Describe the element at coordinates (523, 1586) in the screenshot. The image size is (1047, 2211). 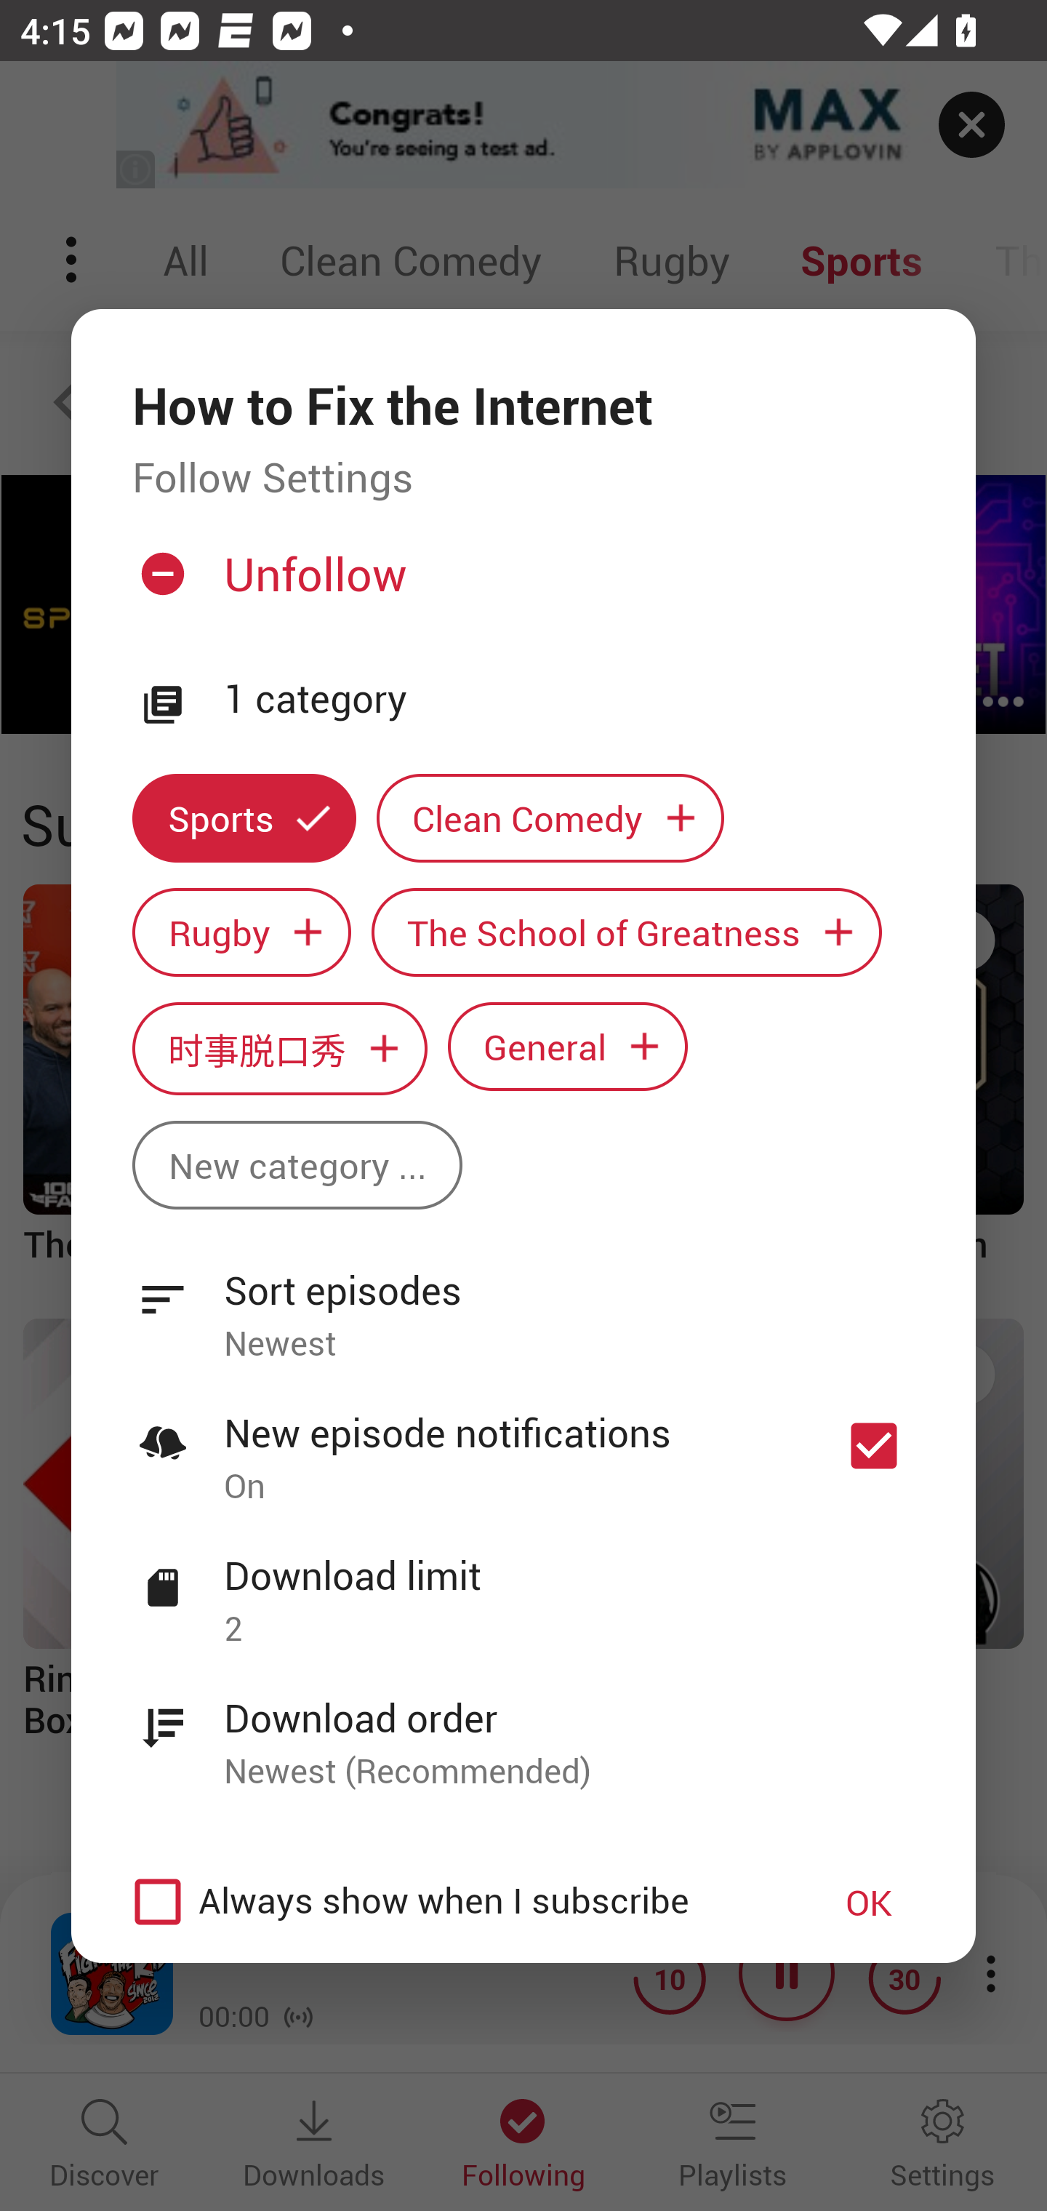
I see `Download limit 2` at that location.